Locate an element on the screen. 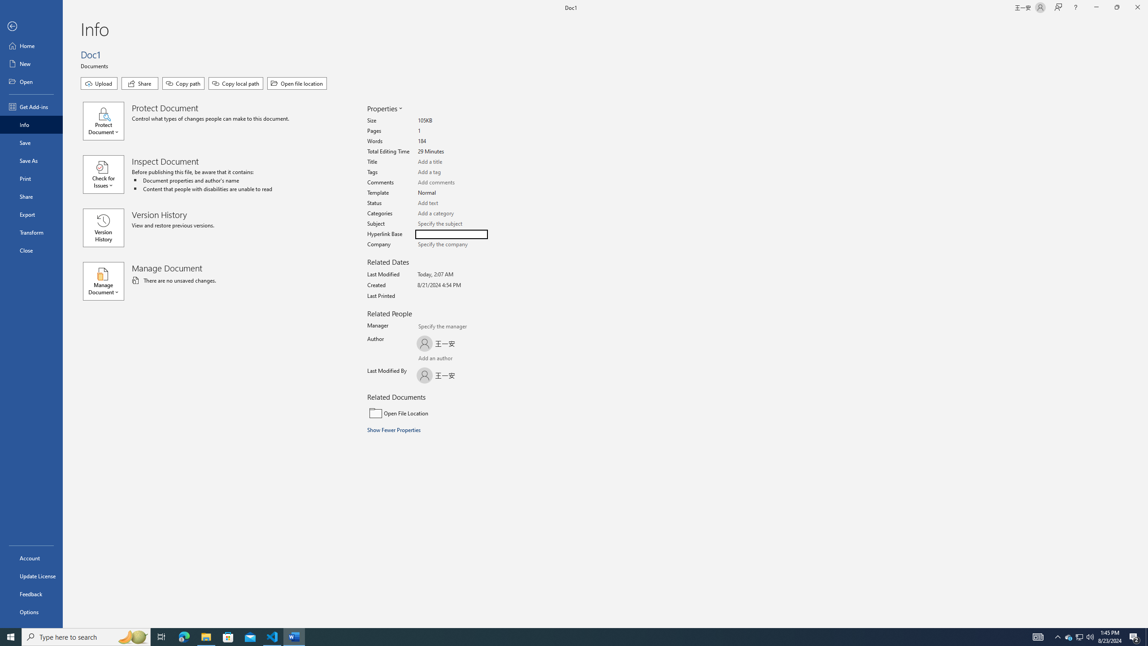  Transform is located at coordinates (31, 232).